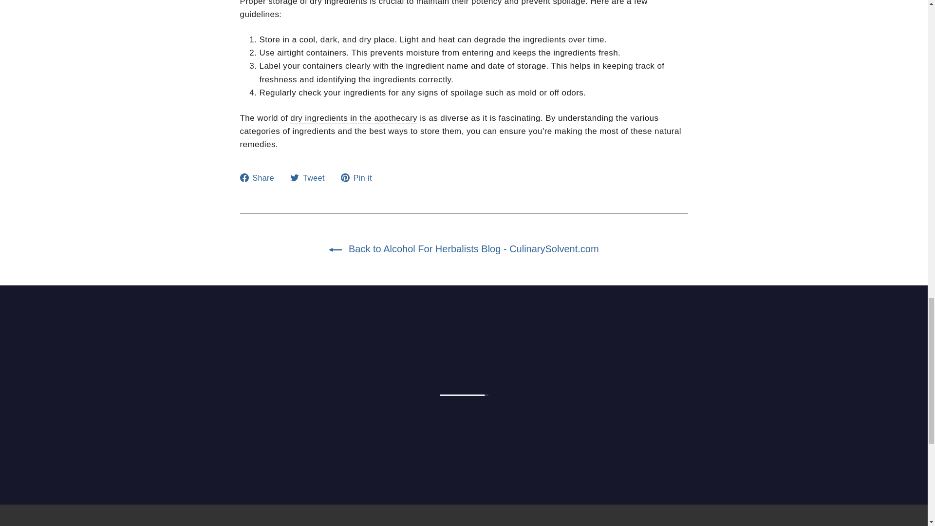 Image resolution: width=935 pixels, height=526 pixels. I want to click on Share on Facebook, so click(260, 178).